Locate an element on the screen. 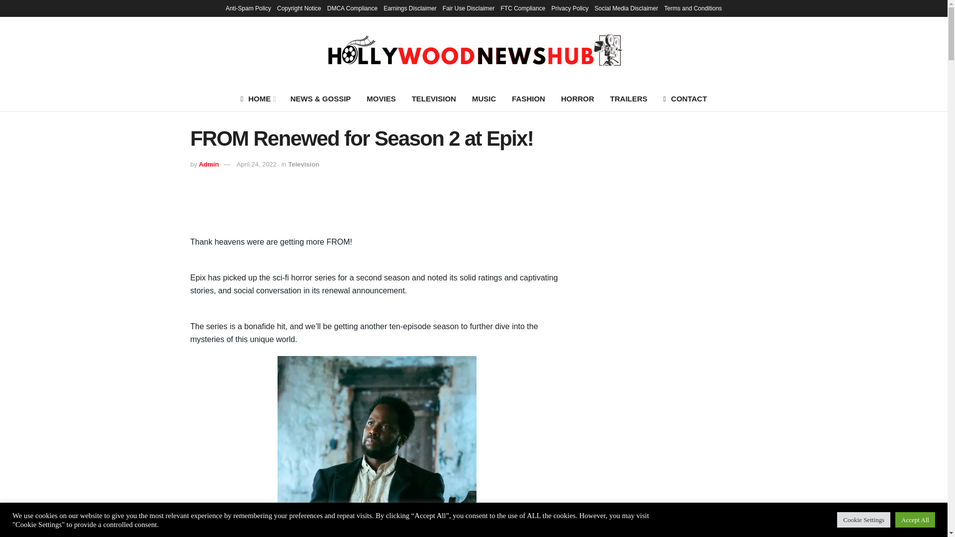 This screenshot has height=537, width=955. CONTACT is located at coordinates (685, 98).